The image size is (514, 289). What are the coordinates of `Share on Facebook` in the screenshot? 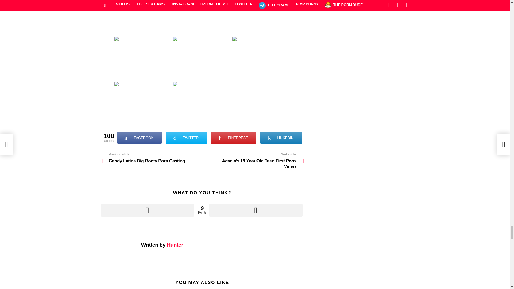 It's located at (140, 138).